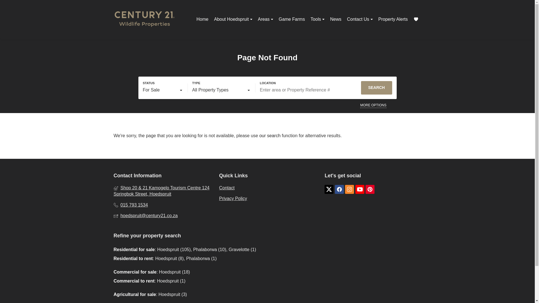 The width and height of the screenshot is (539, 303). Describe the element at coordinates (393, 19) in the screenshot. I see `Property Alerts` at that location.